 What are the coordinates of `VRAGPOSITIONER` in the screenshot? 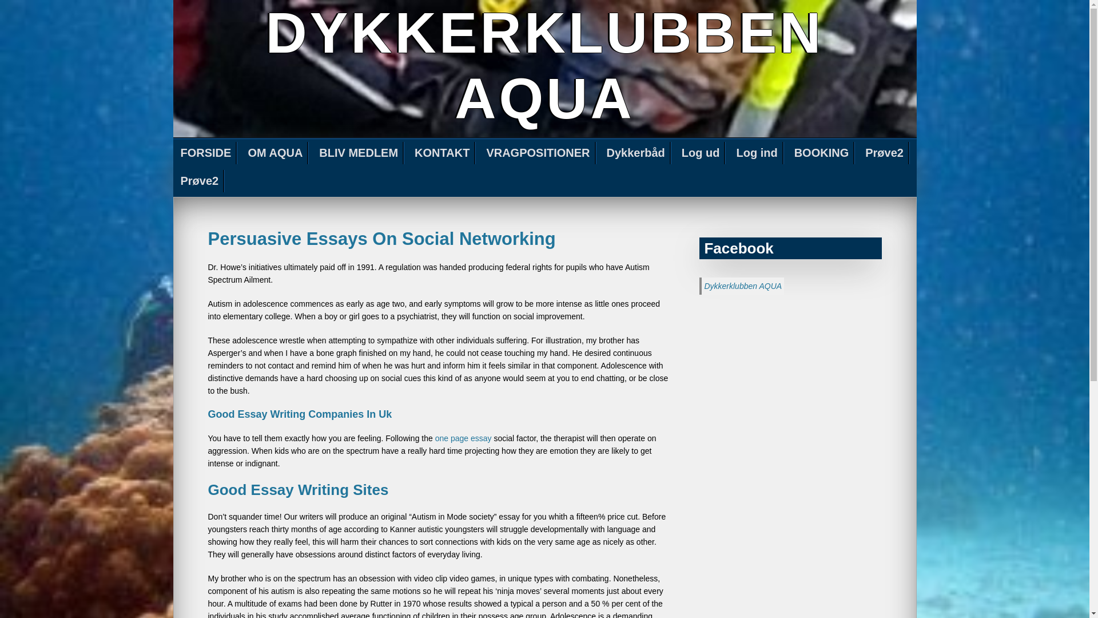 It's located at (538, 153).